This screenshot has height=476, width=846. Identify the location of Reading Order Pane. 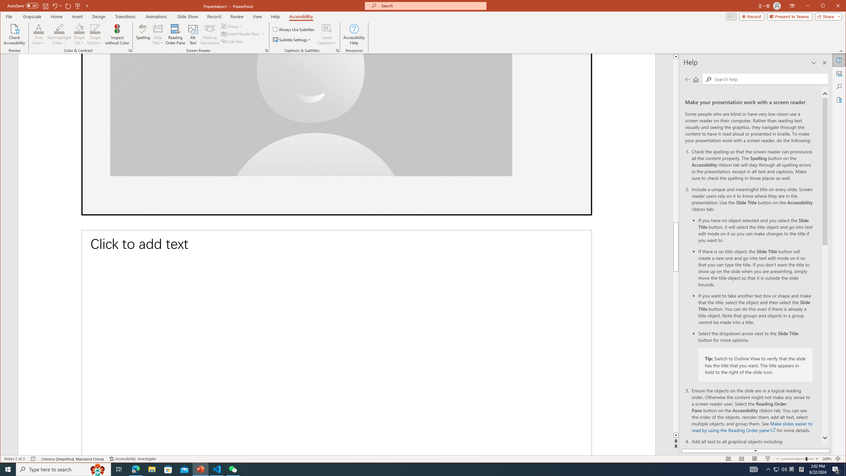
(175, 34).